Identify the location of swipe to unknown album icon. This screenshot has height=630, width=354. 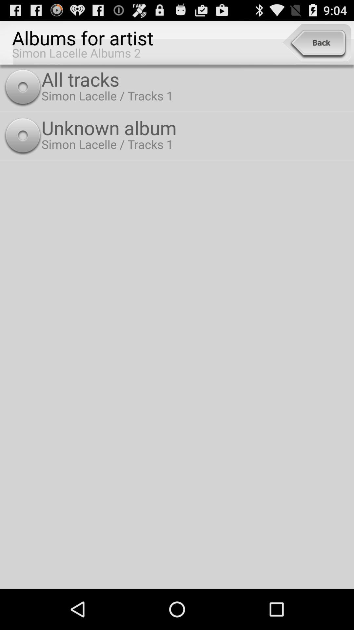
(196, 127).